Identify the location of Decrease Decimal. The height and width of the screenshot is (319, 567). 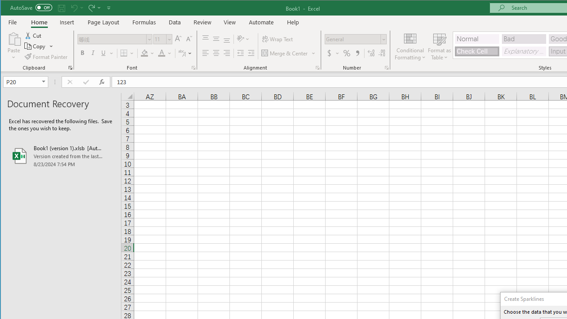
(382, 53).